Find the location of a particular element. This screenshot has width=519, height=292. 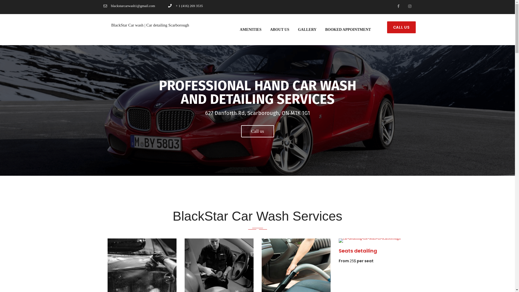

+ 1 (416) 269 3535 is located at coordinates (185, 6).